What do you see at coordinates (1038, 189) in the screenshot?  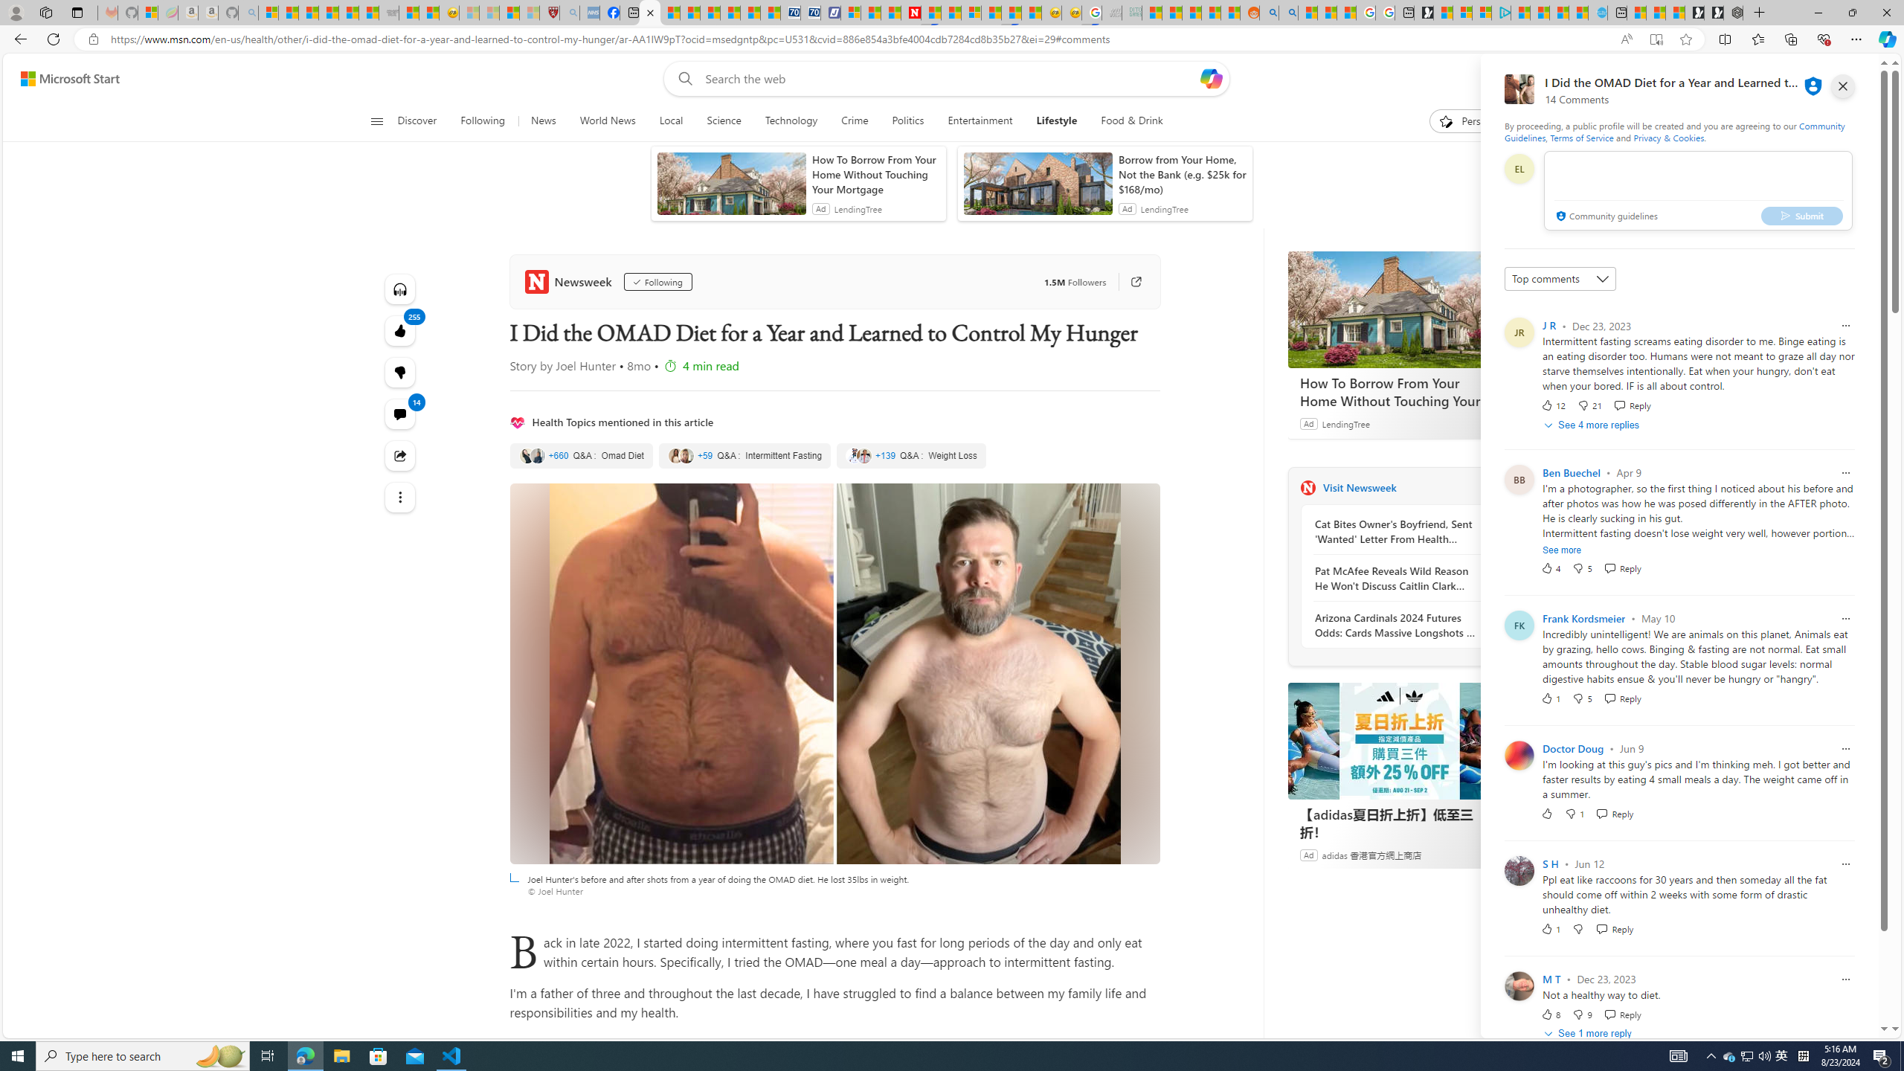 I see `anim-content` at bounding box center [1038, 189].